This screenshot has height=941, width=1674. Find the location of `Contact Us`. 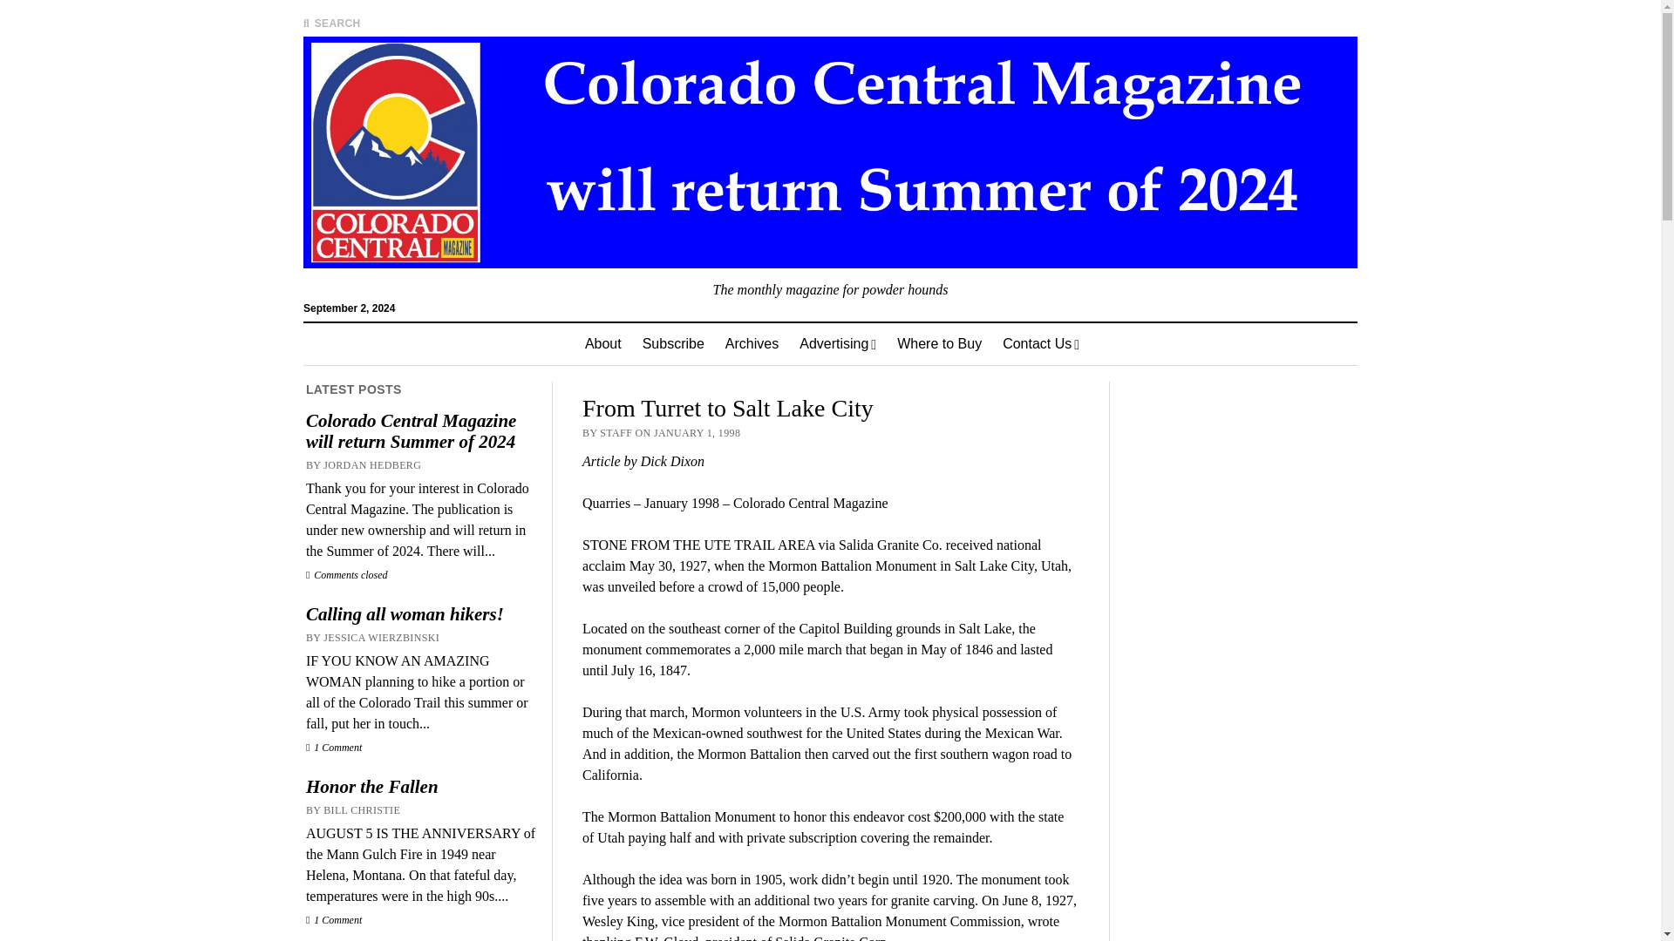

Contact Us is located at coordinates (1041, 344).